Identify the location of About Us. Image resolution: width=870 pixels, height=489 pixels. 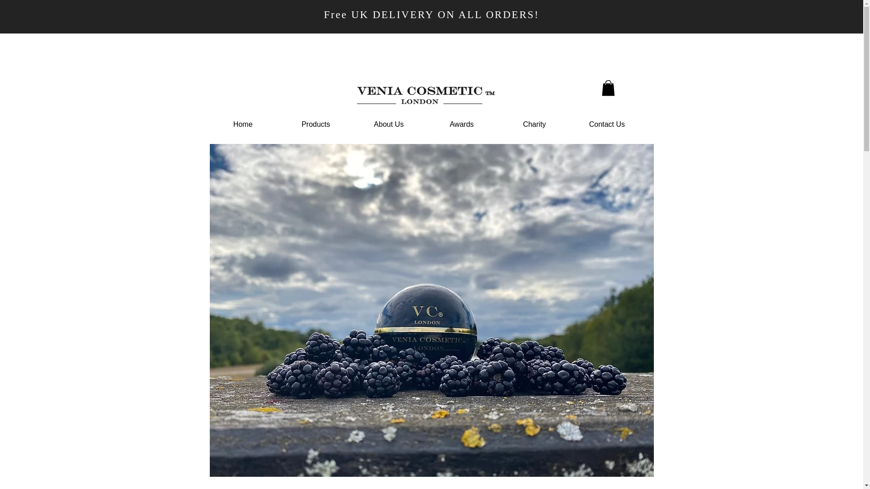
(389, 124).